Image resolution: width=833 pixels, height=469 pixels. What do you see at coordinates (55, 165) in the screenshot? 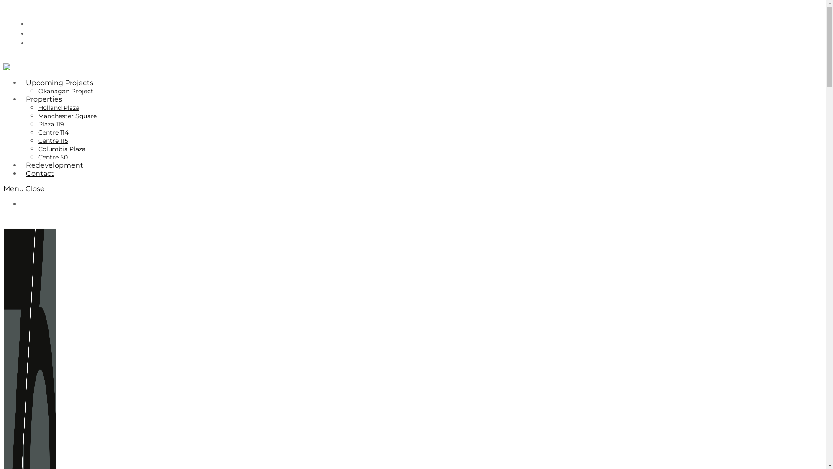
I see `Redevelopment` at bounding box center [55, 165].